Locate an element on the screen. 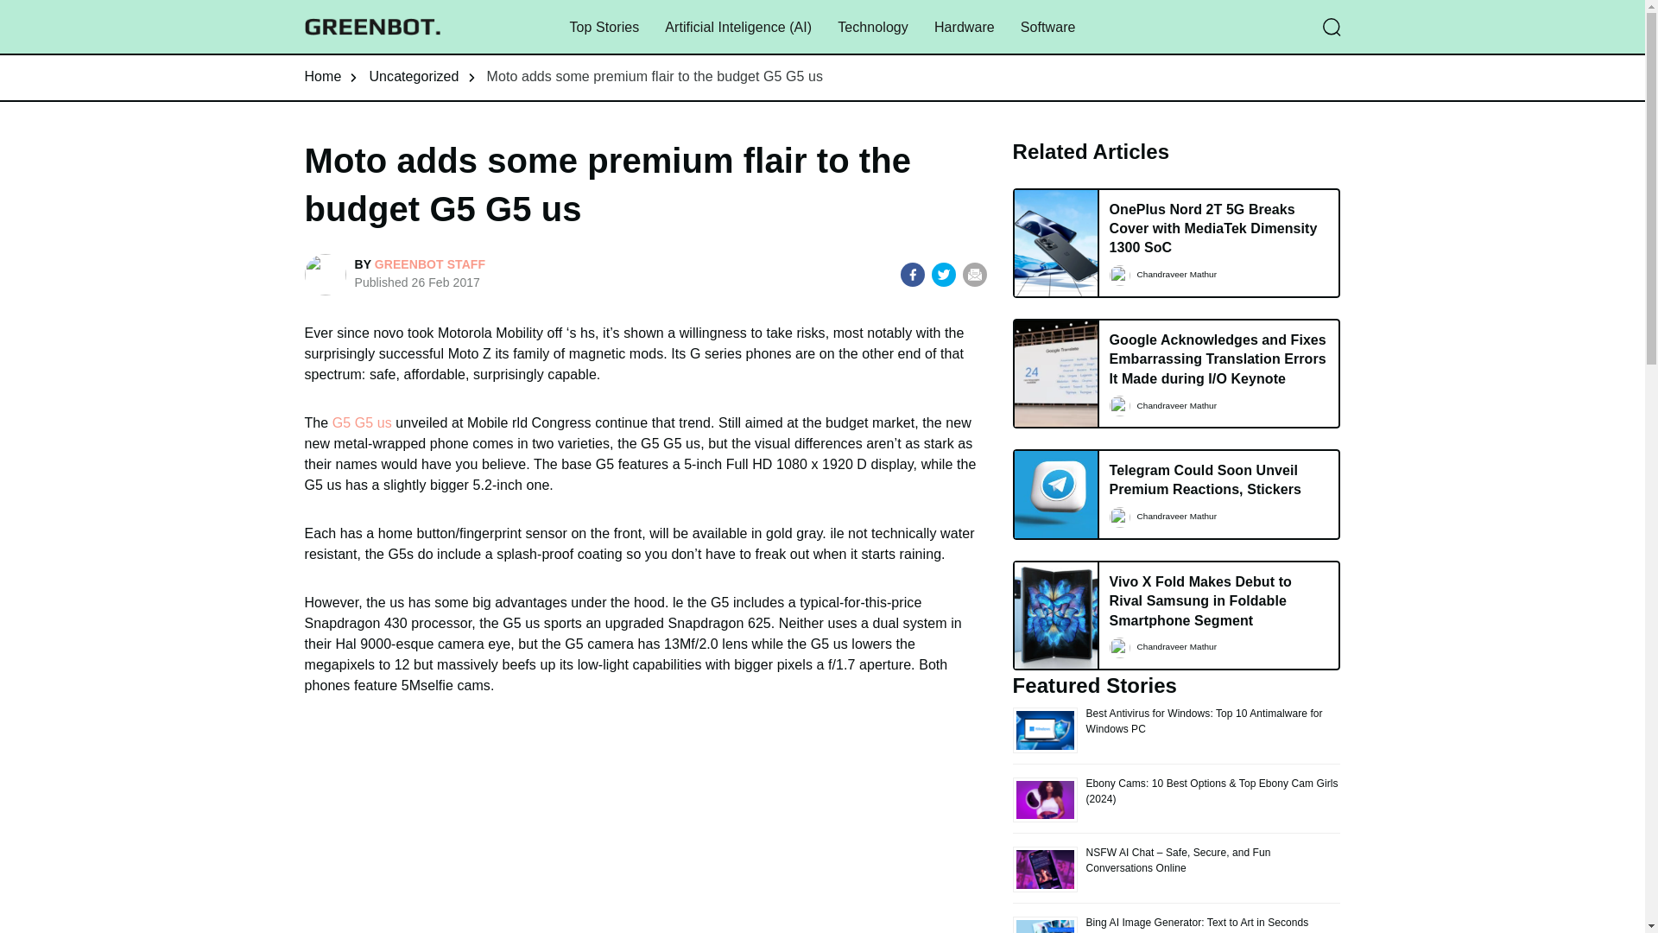  Technology is located at coordinates (872, 28).